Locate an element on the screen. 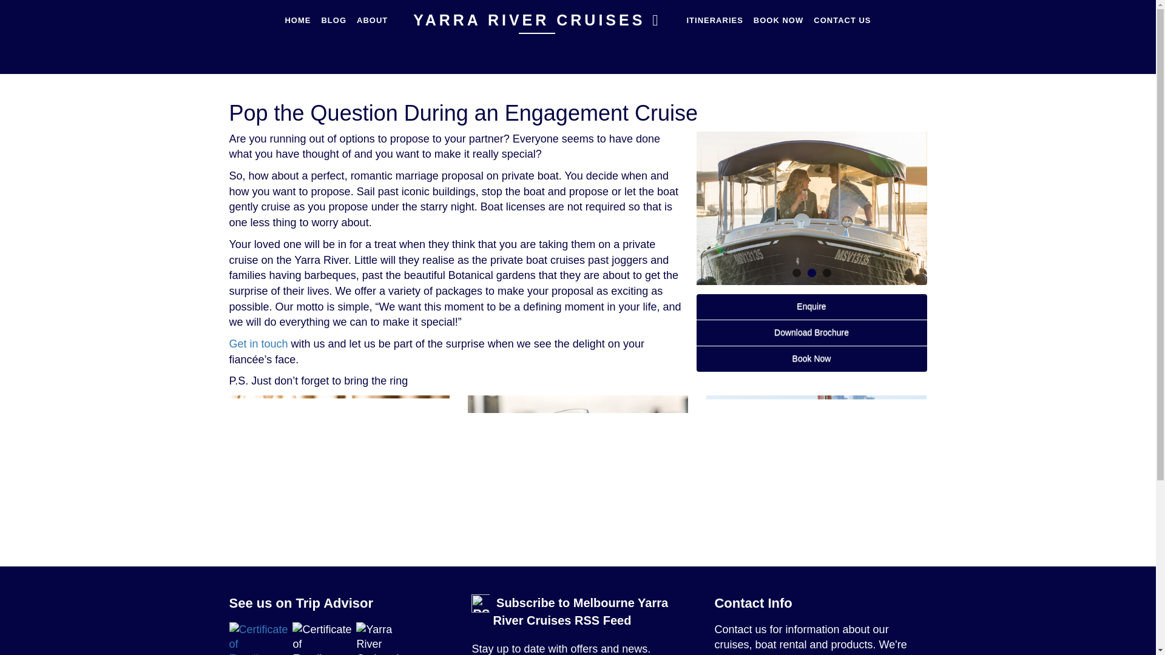 This screenshot has width=1165, height=655. Itineraries is located at coordinates (714, 20).